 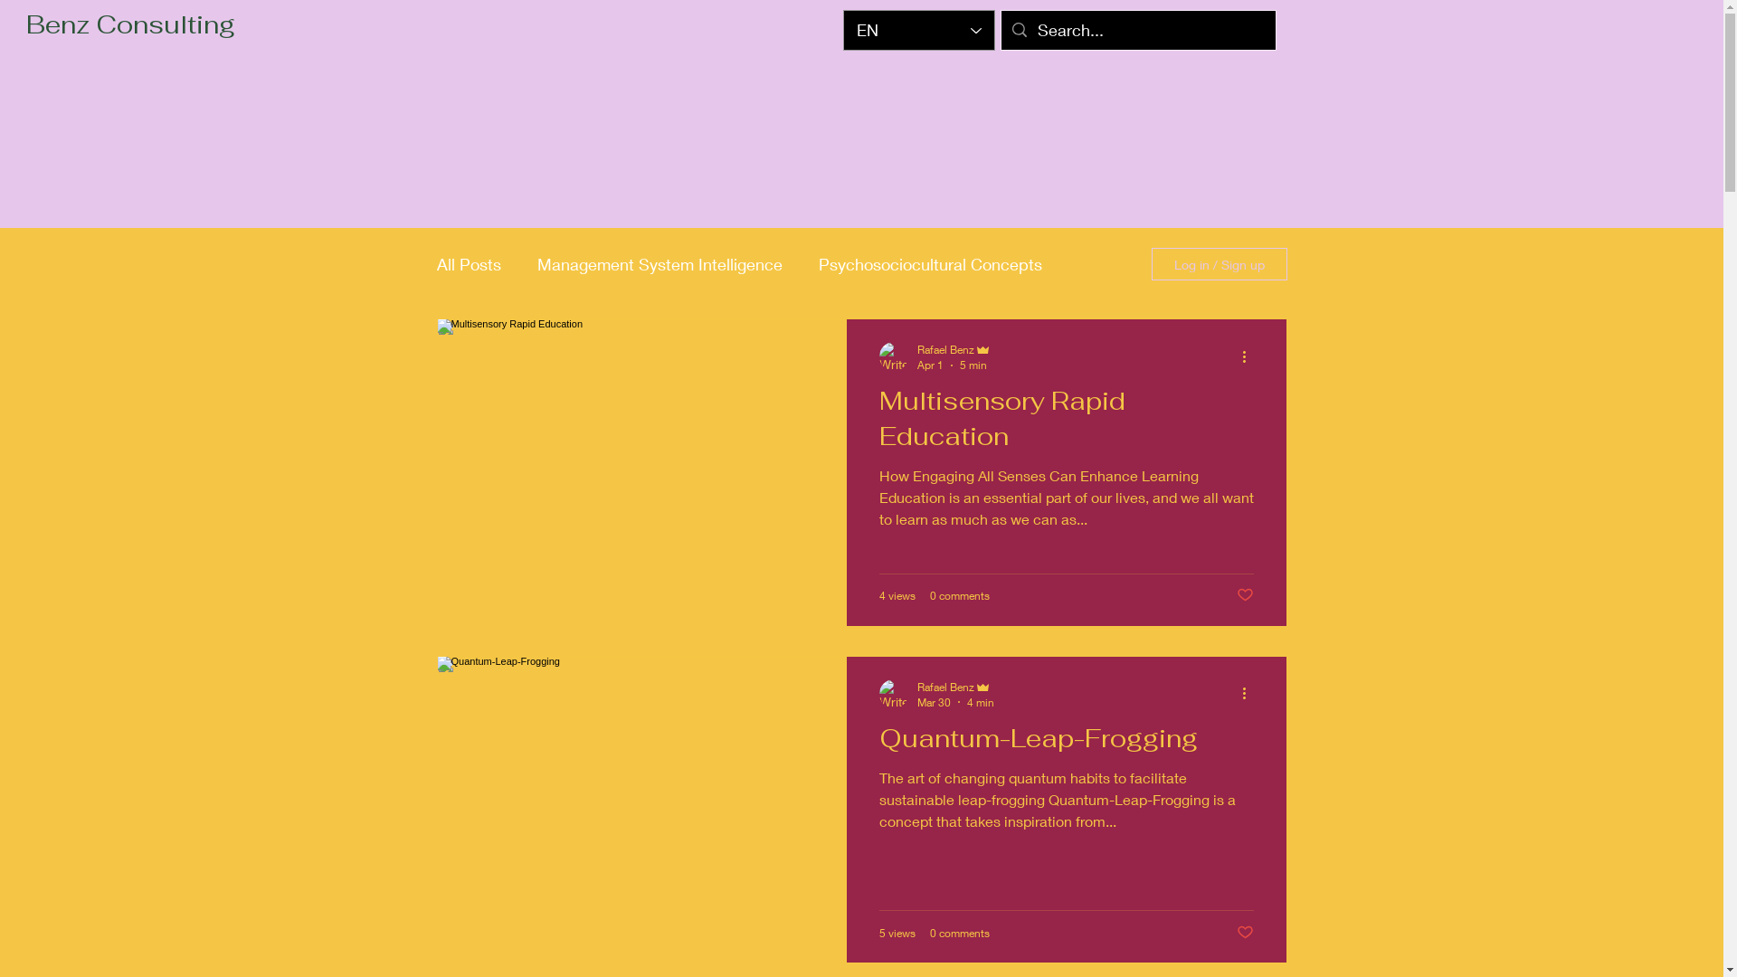 I want to click on Post not marked as liked, so click(x=1245, y=932).